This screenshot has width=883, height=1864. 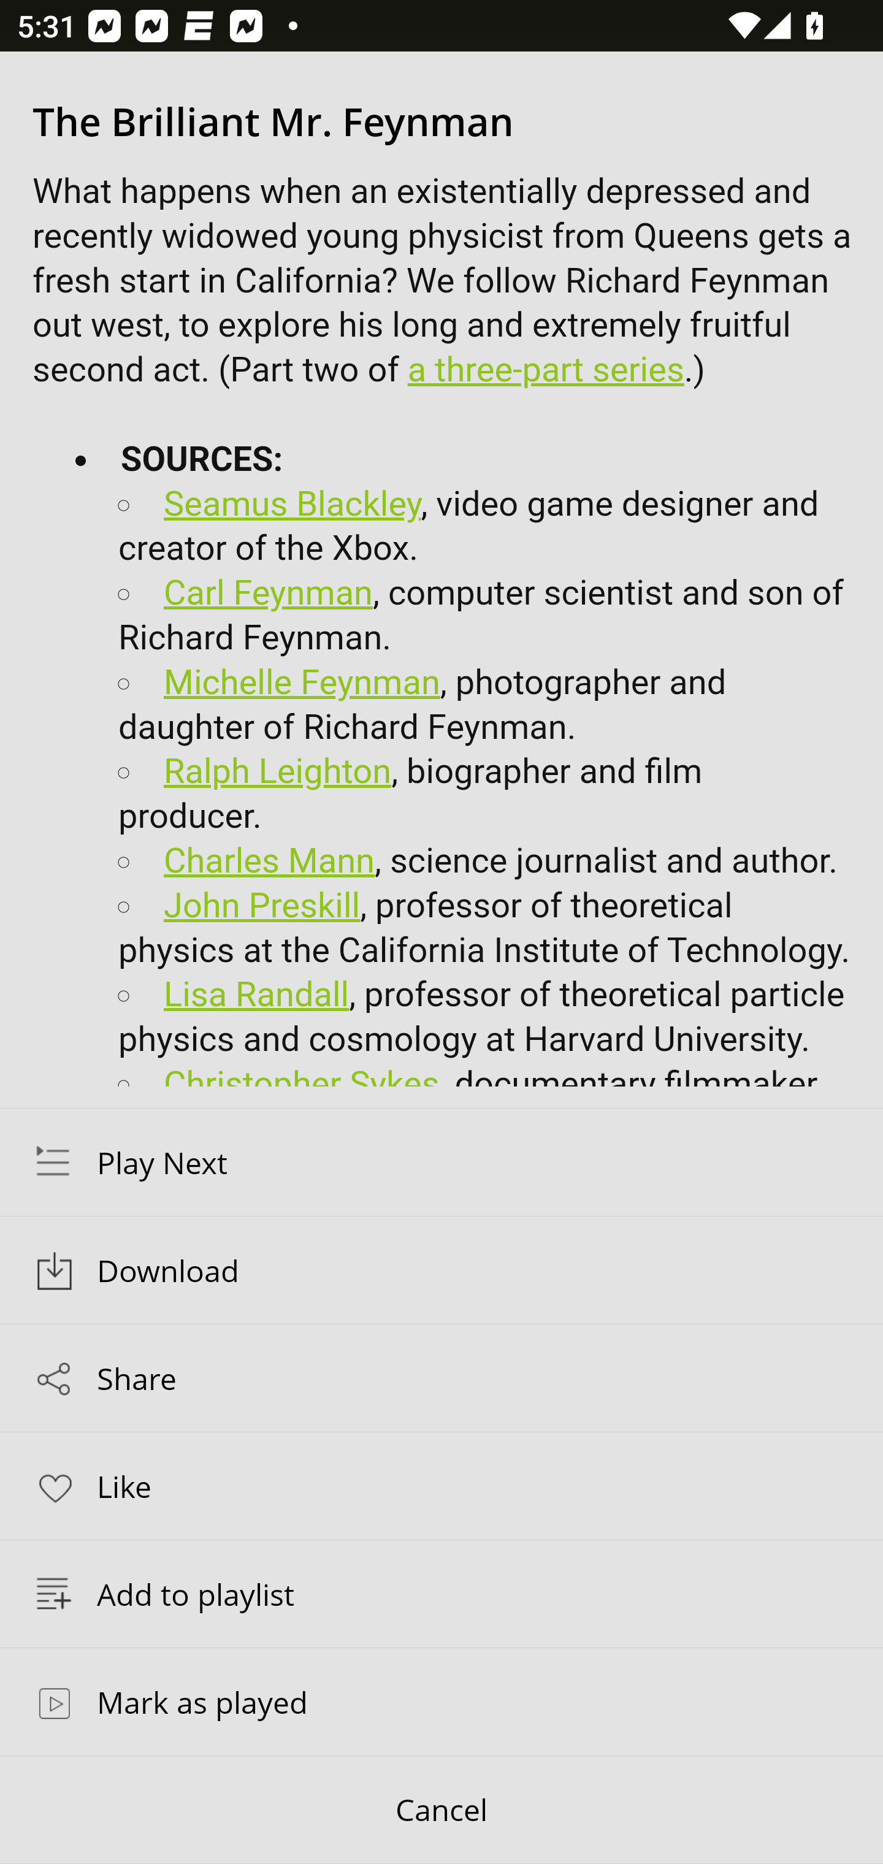 I want to click on Play Next, so click(x=442, y=1162).